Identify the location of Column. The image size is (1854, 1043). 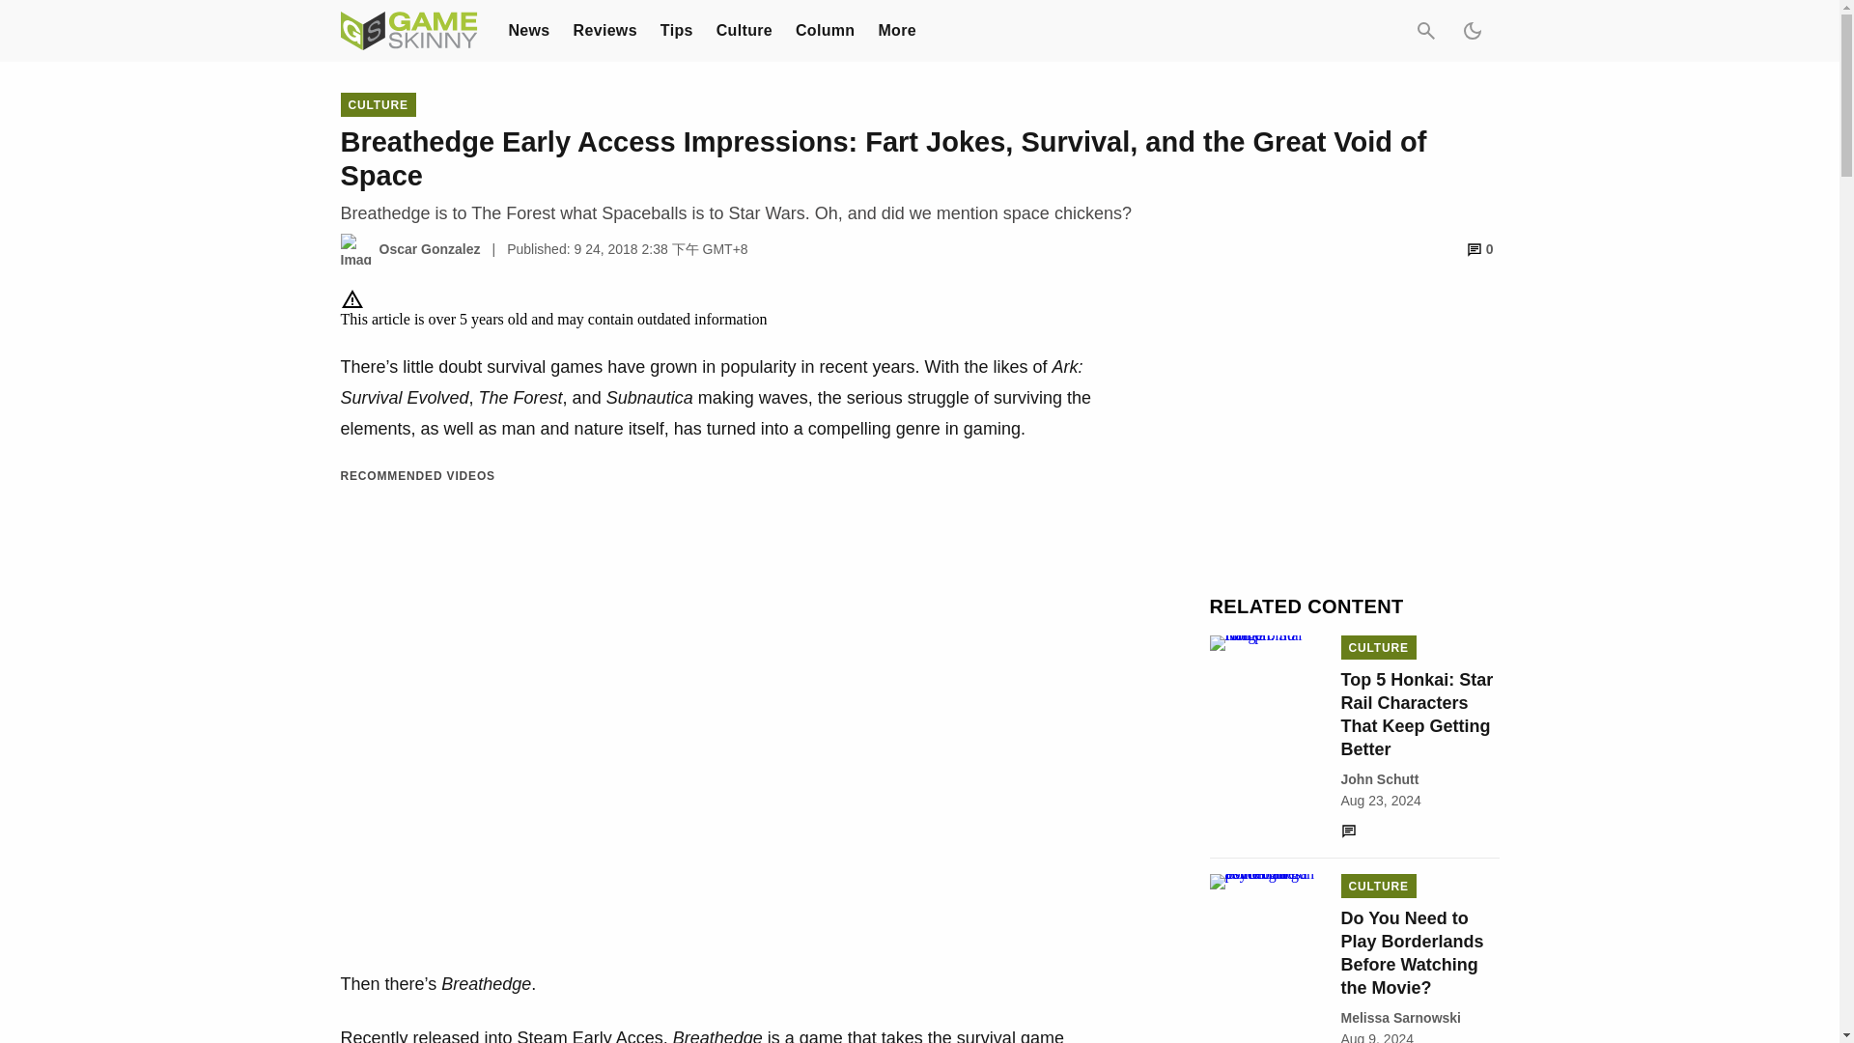
(825, 29).